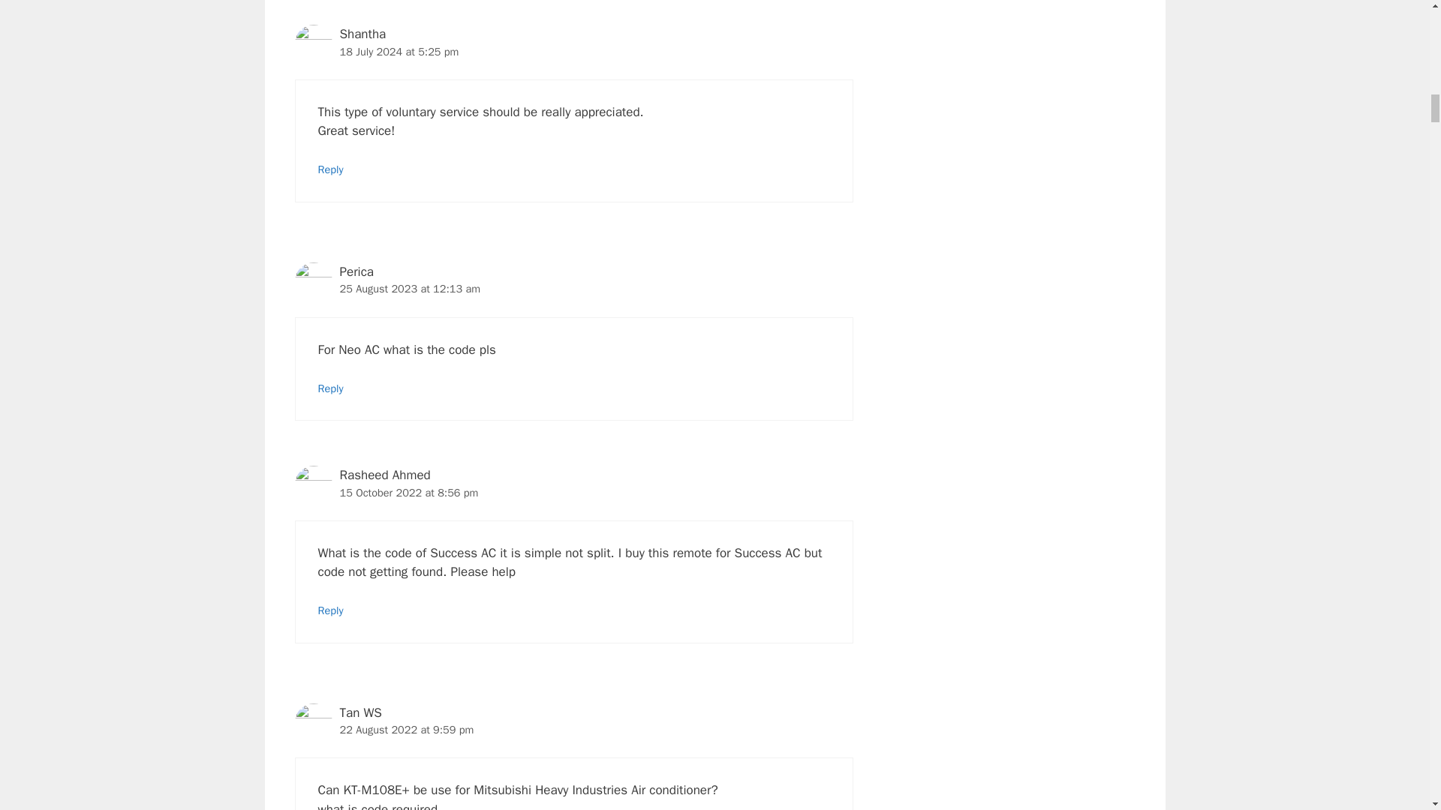 The image size is (1441, 810). I want to click on 15 October 2022 at 8:56 pm, so click(408, 493).